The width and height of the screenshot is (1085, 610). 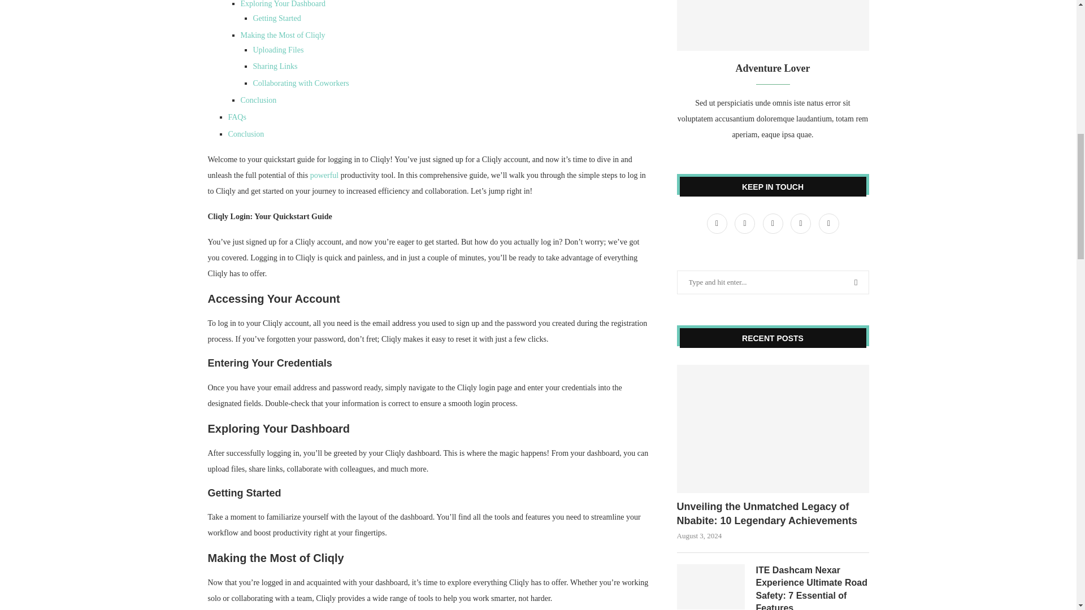 I want to click on Uploading Files, so click(x=278, y=50).